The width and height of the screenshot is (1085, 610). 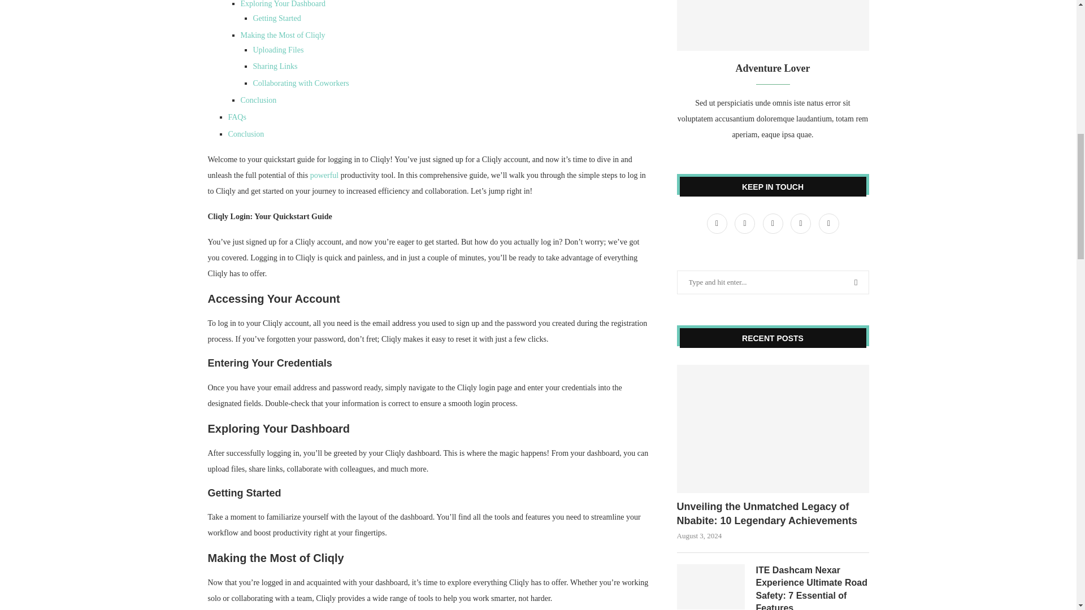 I want to click on Uploading Files, so click(x=278, y=50).